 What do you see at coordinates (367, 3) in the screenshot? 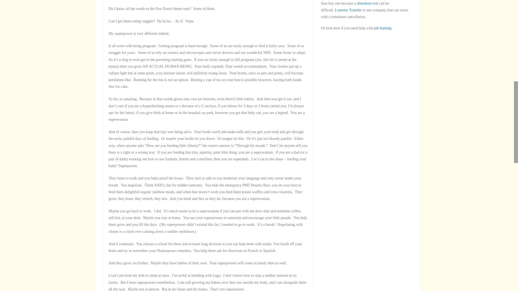
I see `timeshare exit` at bounding box center [367, 3].